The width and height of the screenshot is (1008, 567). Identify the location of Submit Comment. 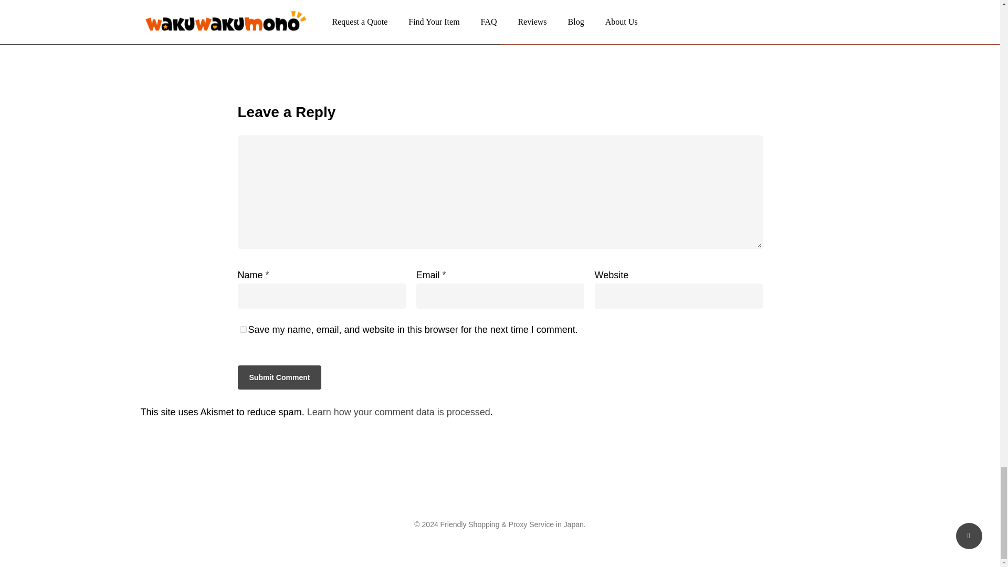
(279, 377).